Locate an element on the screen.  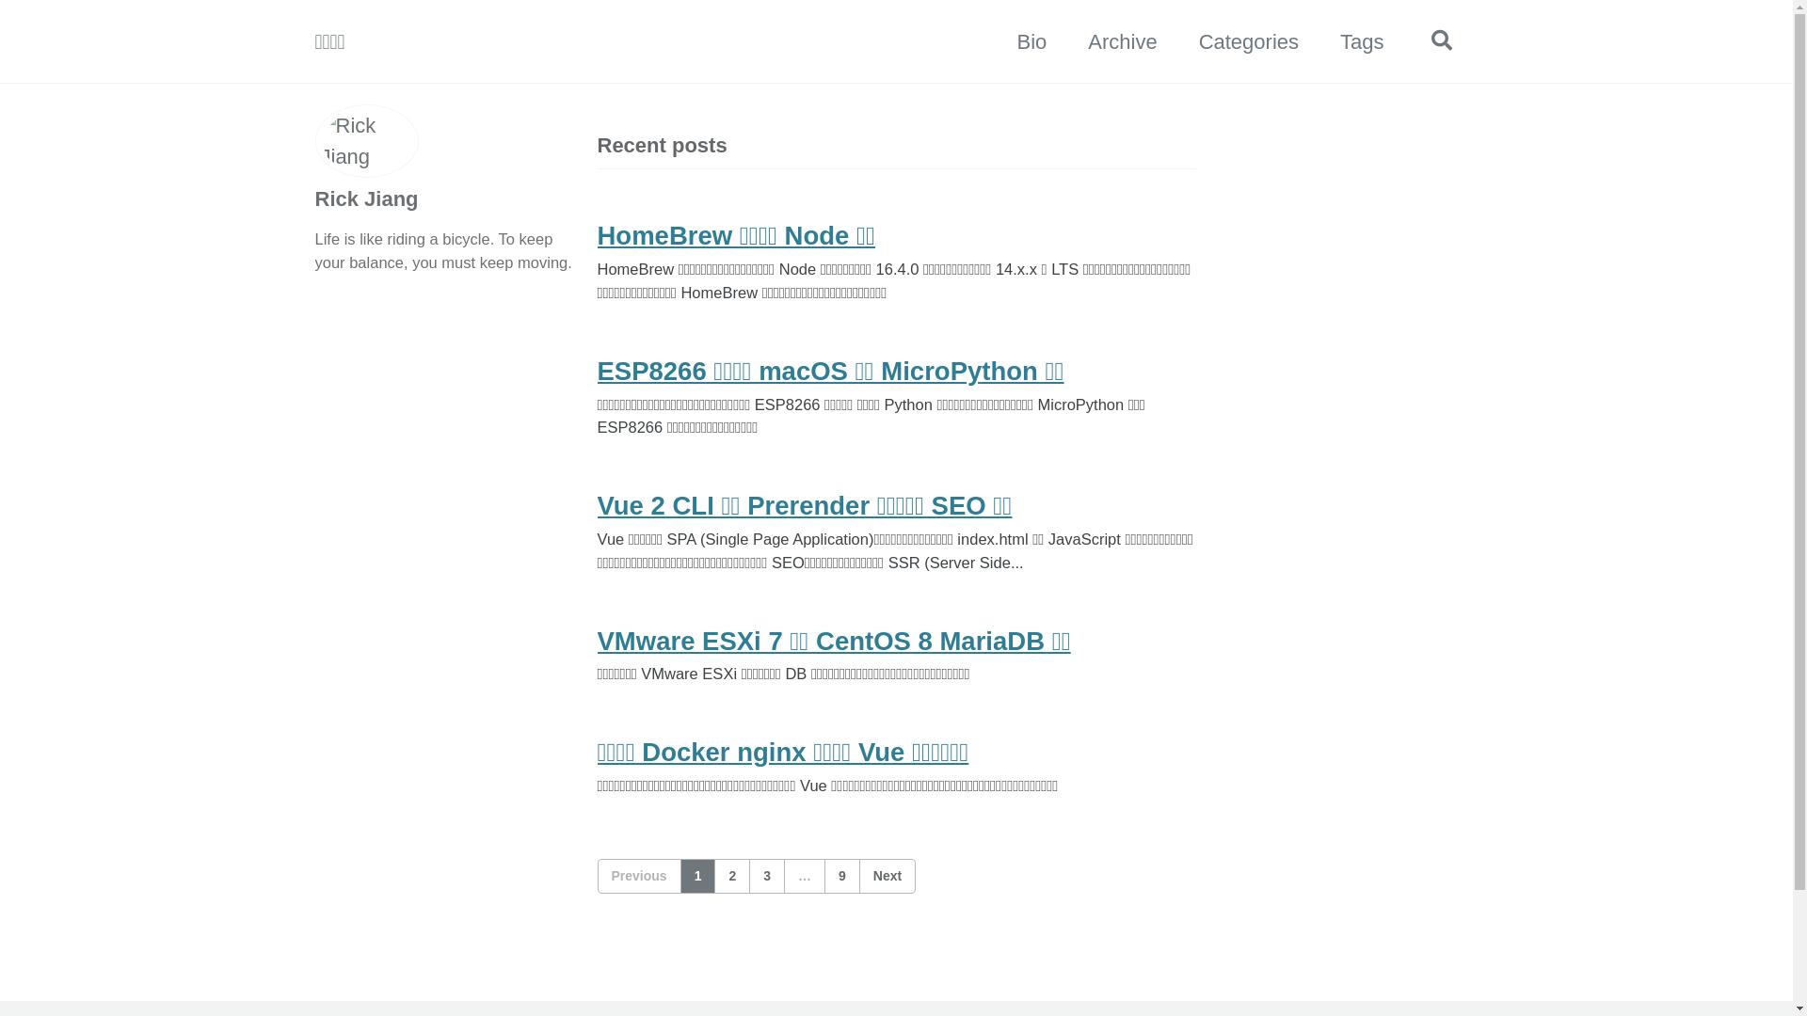
Skip to primary navigation is located at coordinates (0, 0).